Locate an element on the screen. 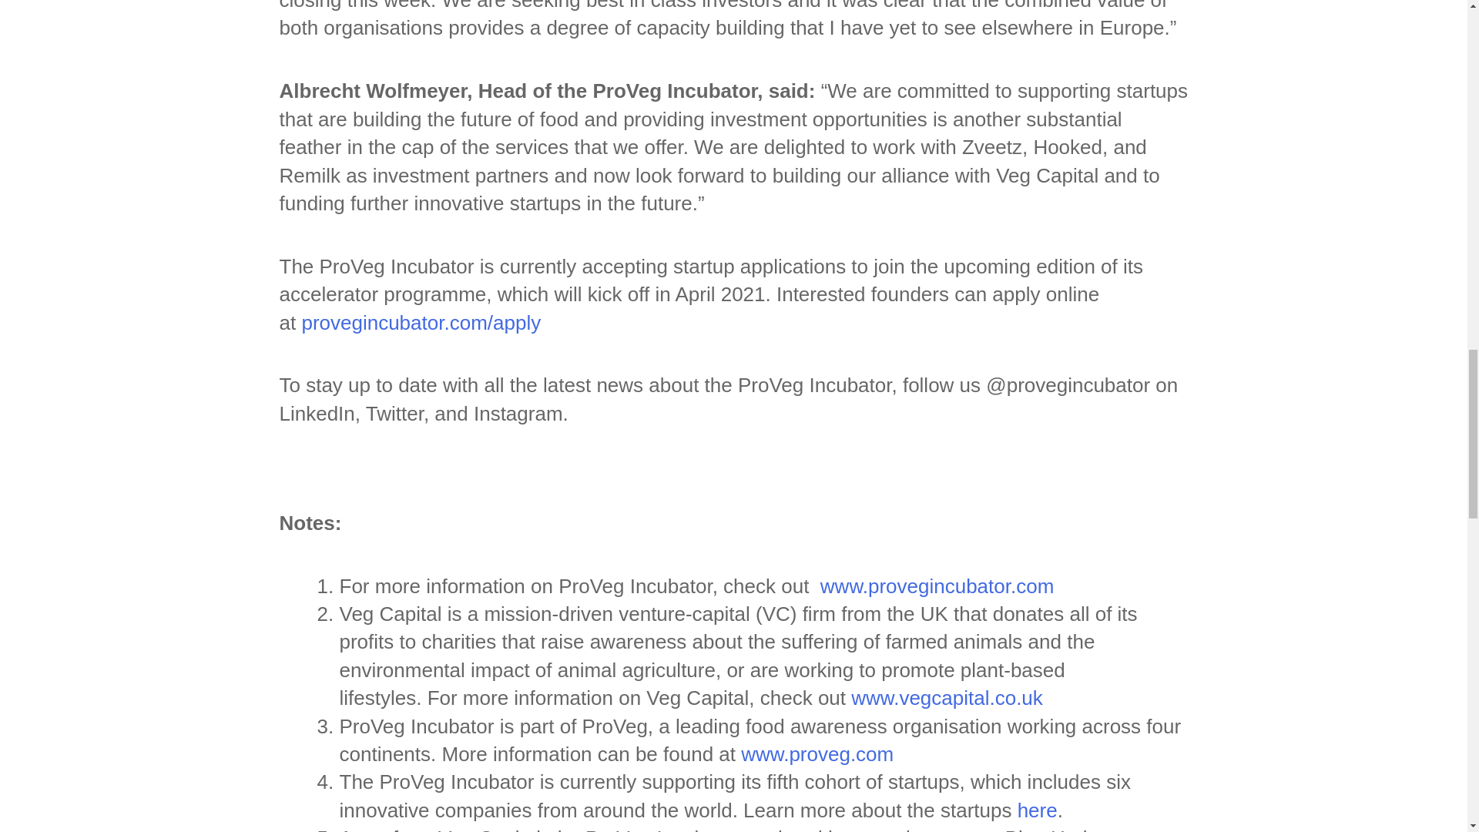 The width and height of the screenshot is (1479, 832). here is located at coordinates (1037, 810).